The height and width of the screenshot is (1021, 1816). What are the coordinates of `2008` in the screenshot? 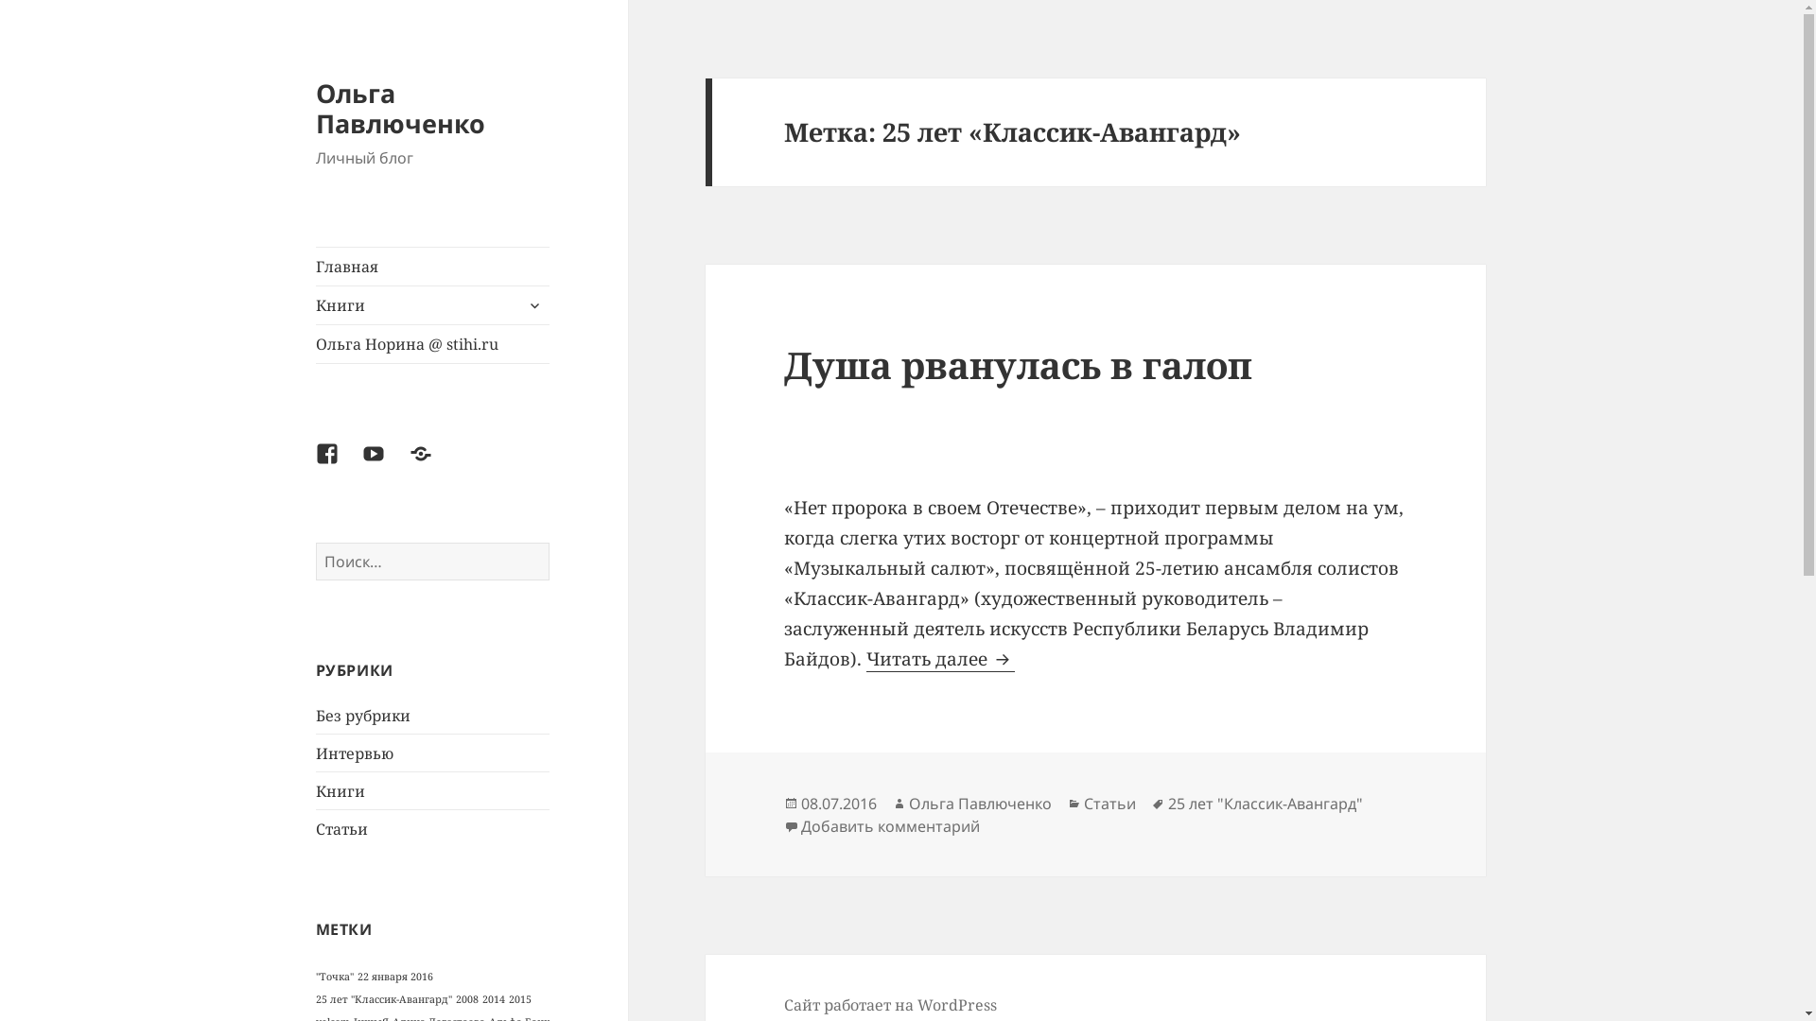 It's located at (467, 999).